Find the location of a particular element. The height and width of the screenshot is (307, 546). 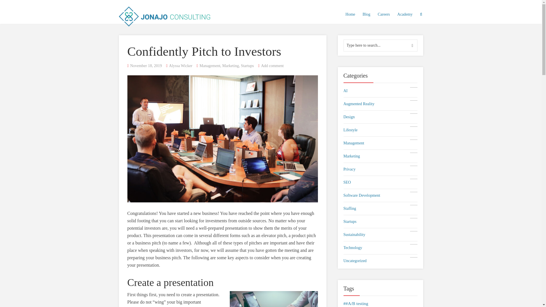

Marketing is located at coordinates (230, 65).